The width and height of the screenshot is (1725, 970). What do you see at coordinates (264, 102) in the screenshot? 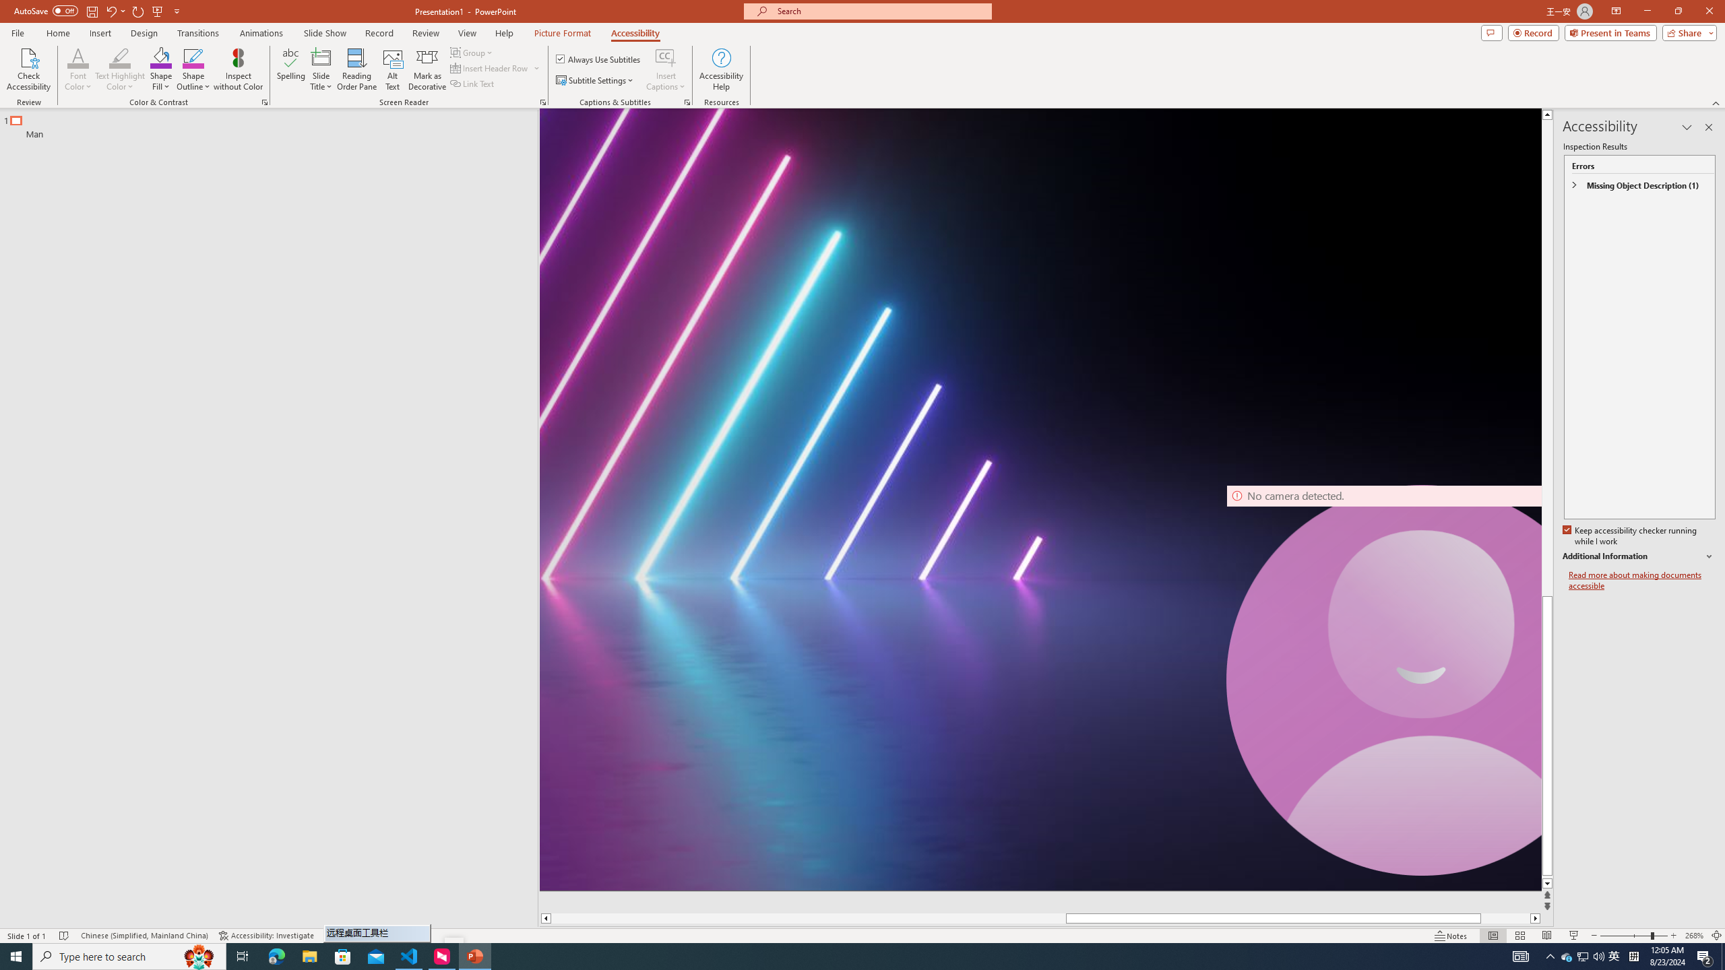
I see `Color & Contrast` at bounding box center [264, 102].